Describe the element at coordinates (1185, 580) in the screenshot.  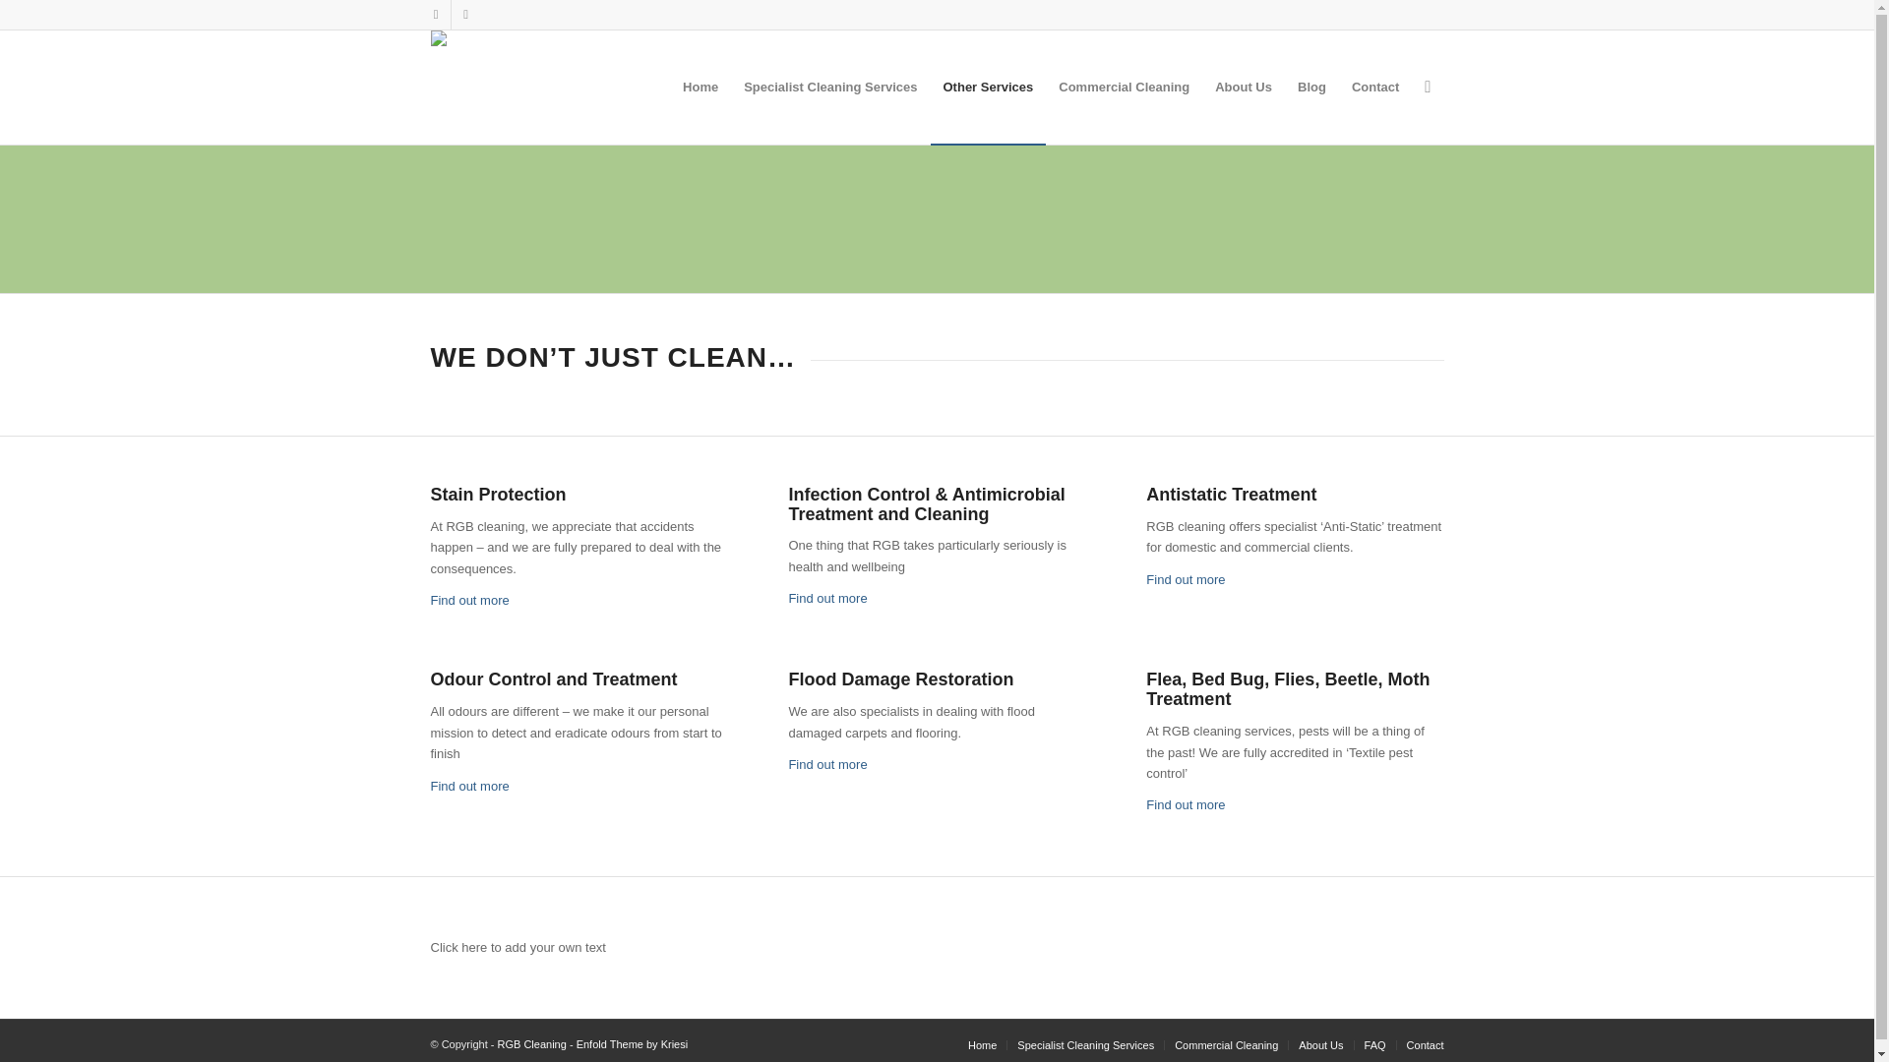
I see `Find out more` at that location.